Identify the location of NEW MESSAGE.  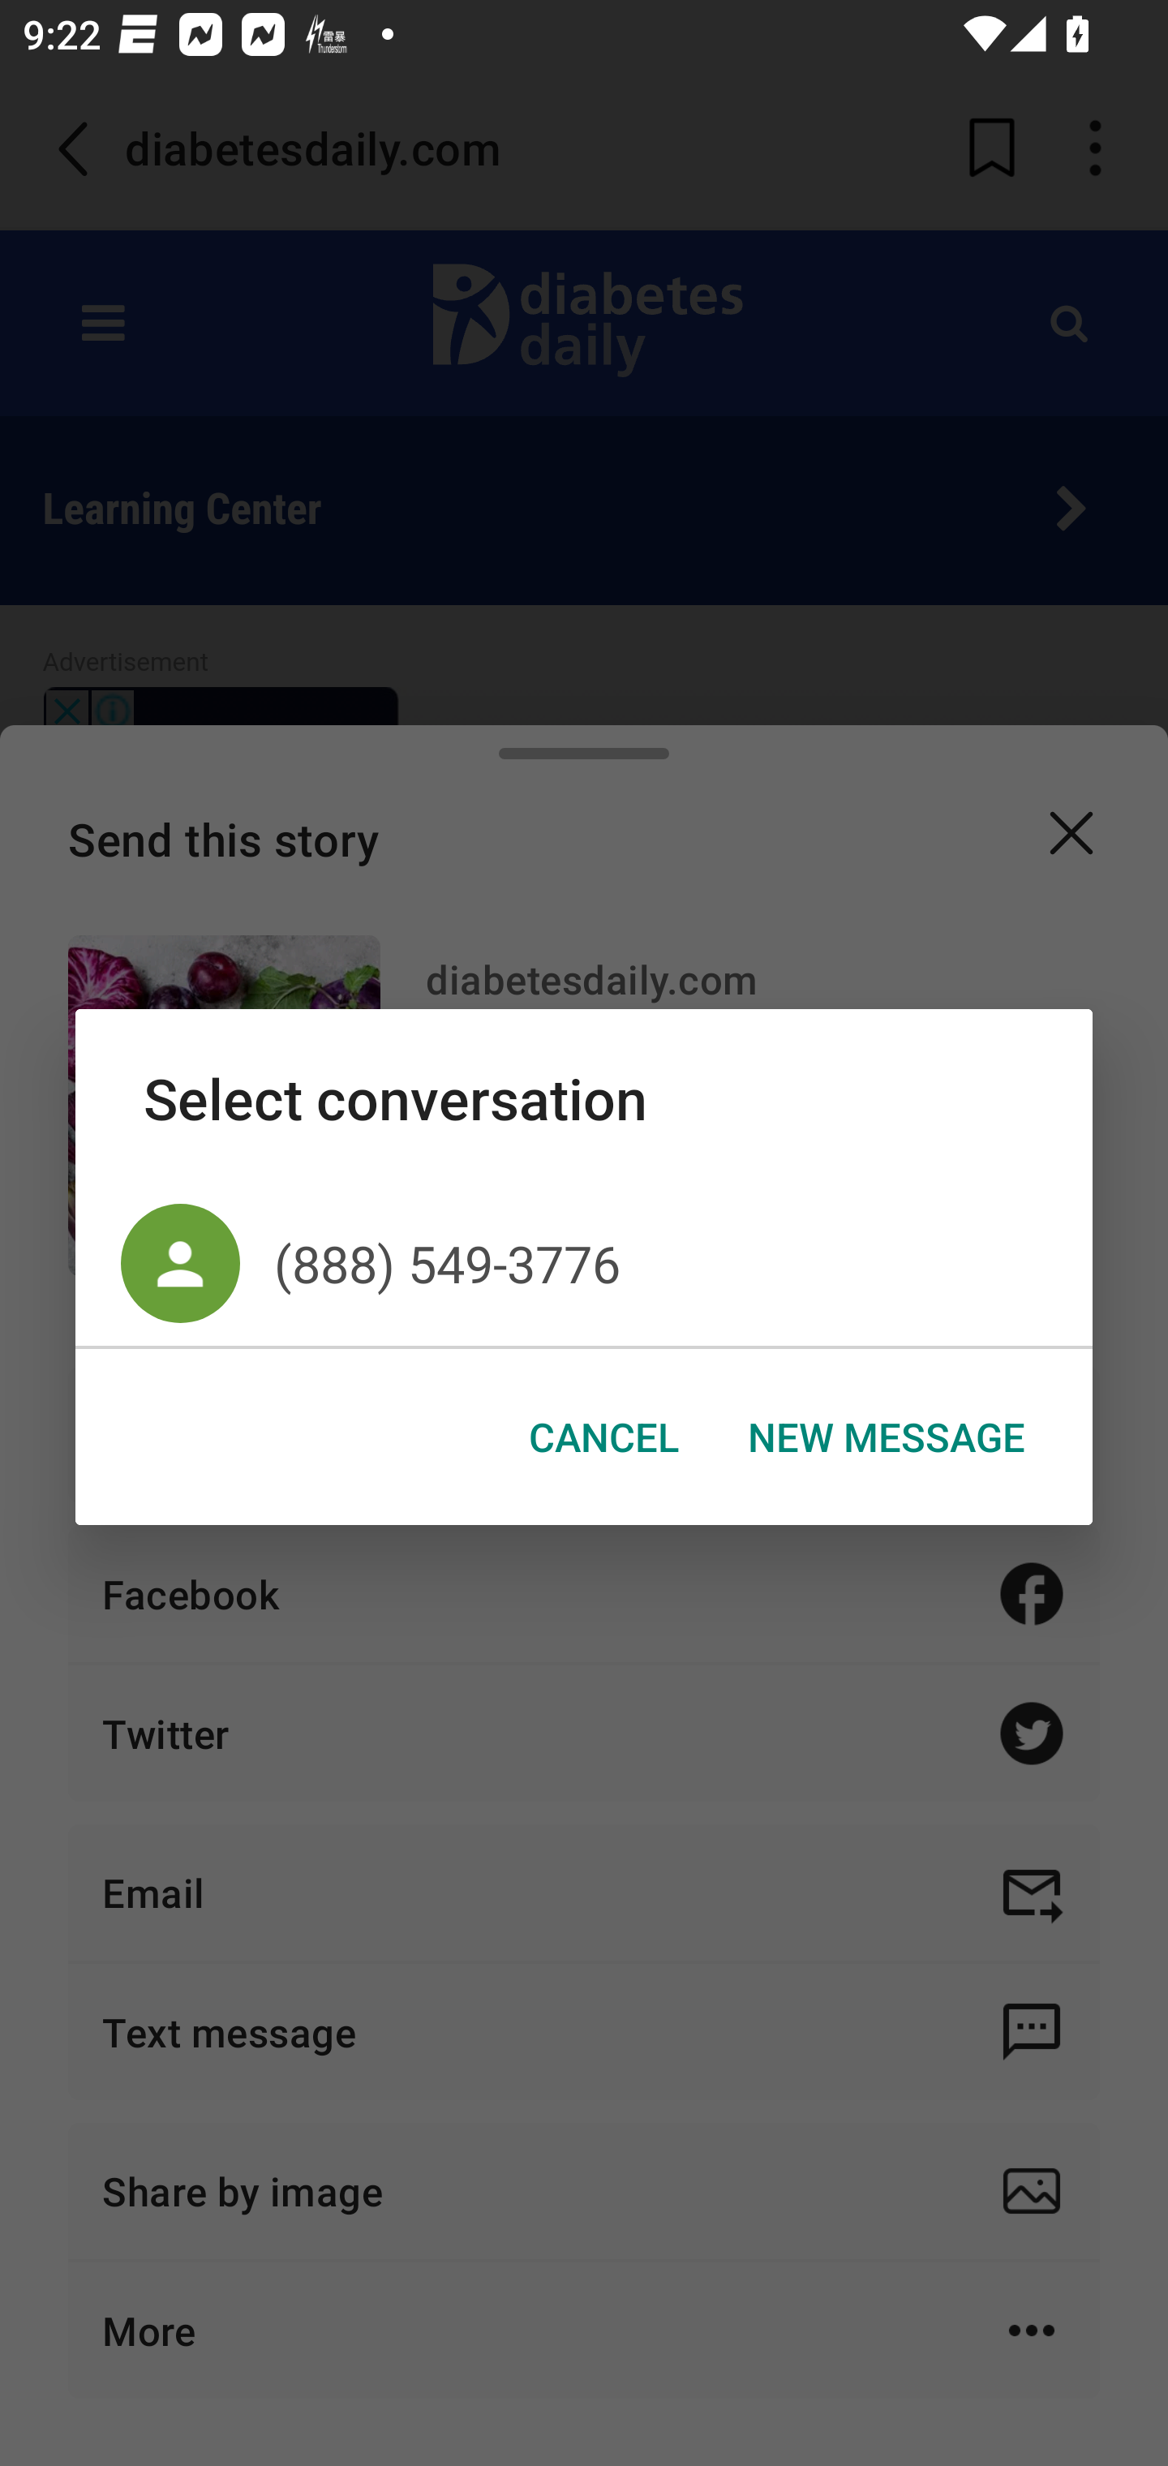
(885, 1437).